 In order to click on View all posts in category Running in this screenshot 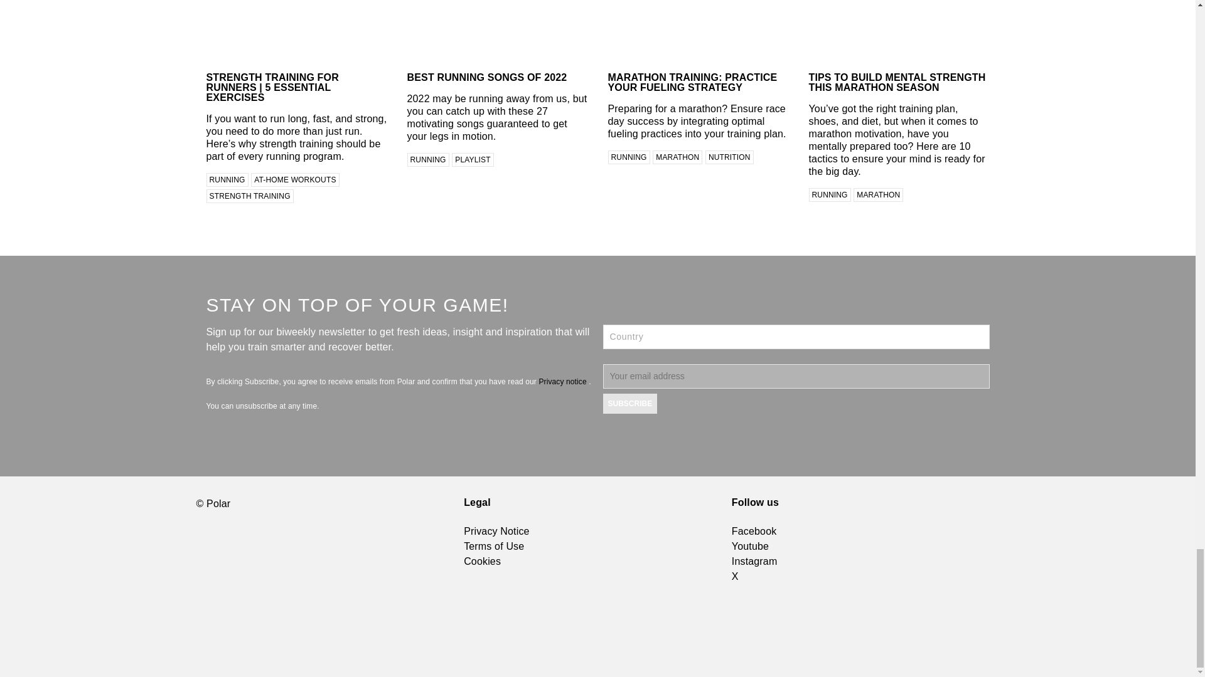, I will do `click(227, 180)`.